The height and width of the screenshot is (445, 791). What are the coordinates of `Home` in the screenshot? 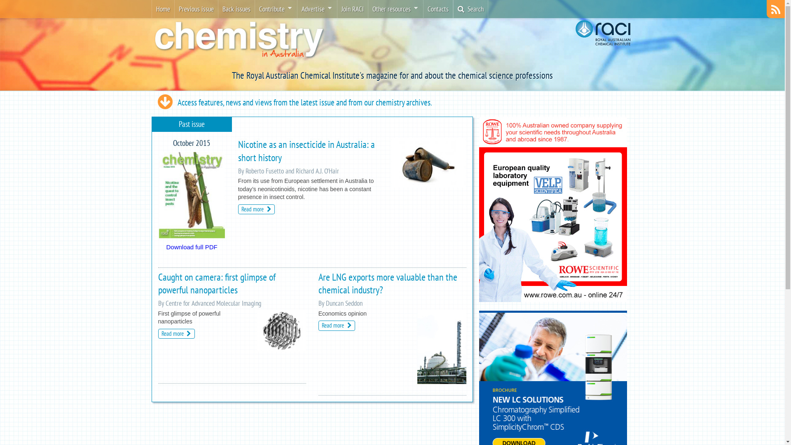 It's located at (163, 9).